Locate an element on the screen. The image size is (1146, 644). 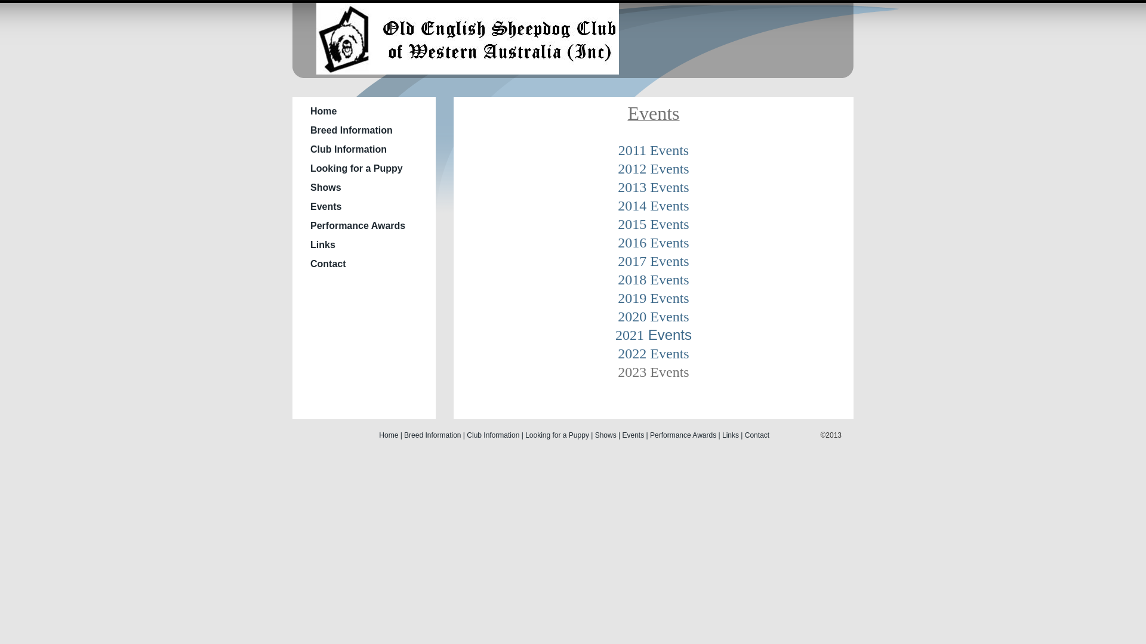
2017 Events is located at coordinates (653, 261).